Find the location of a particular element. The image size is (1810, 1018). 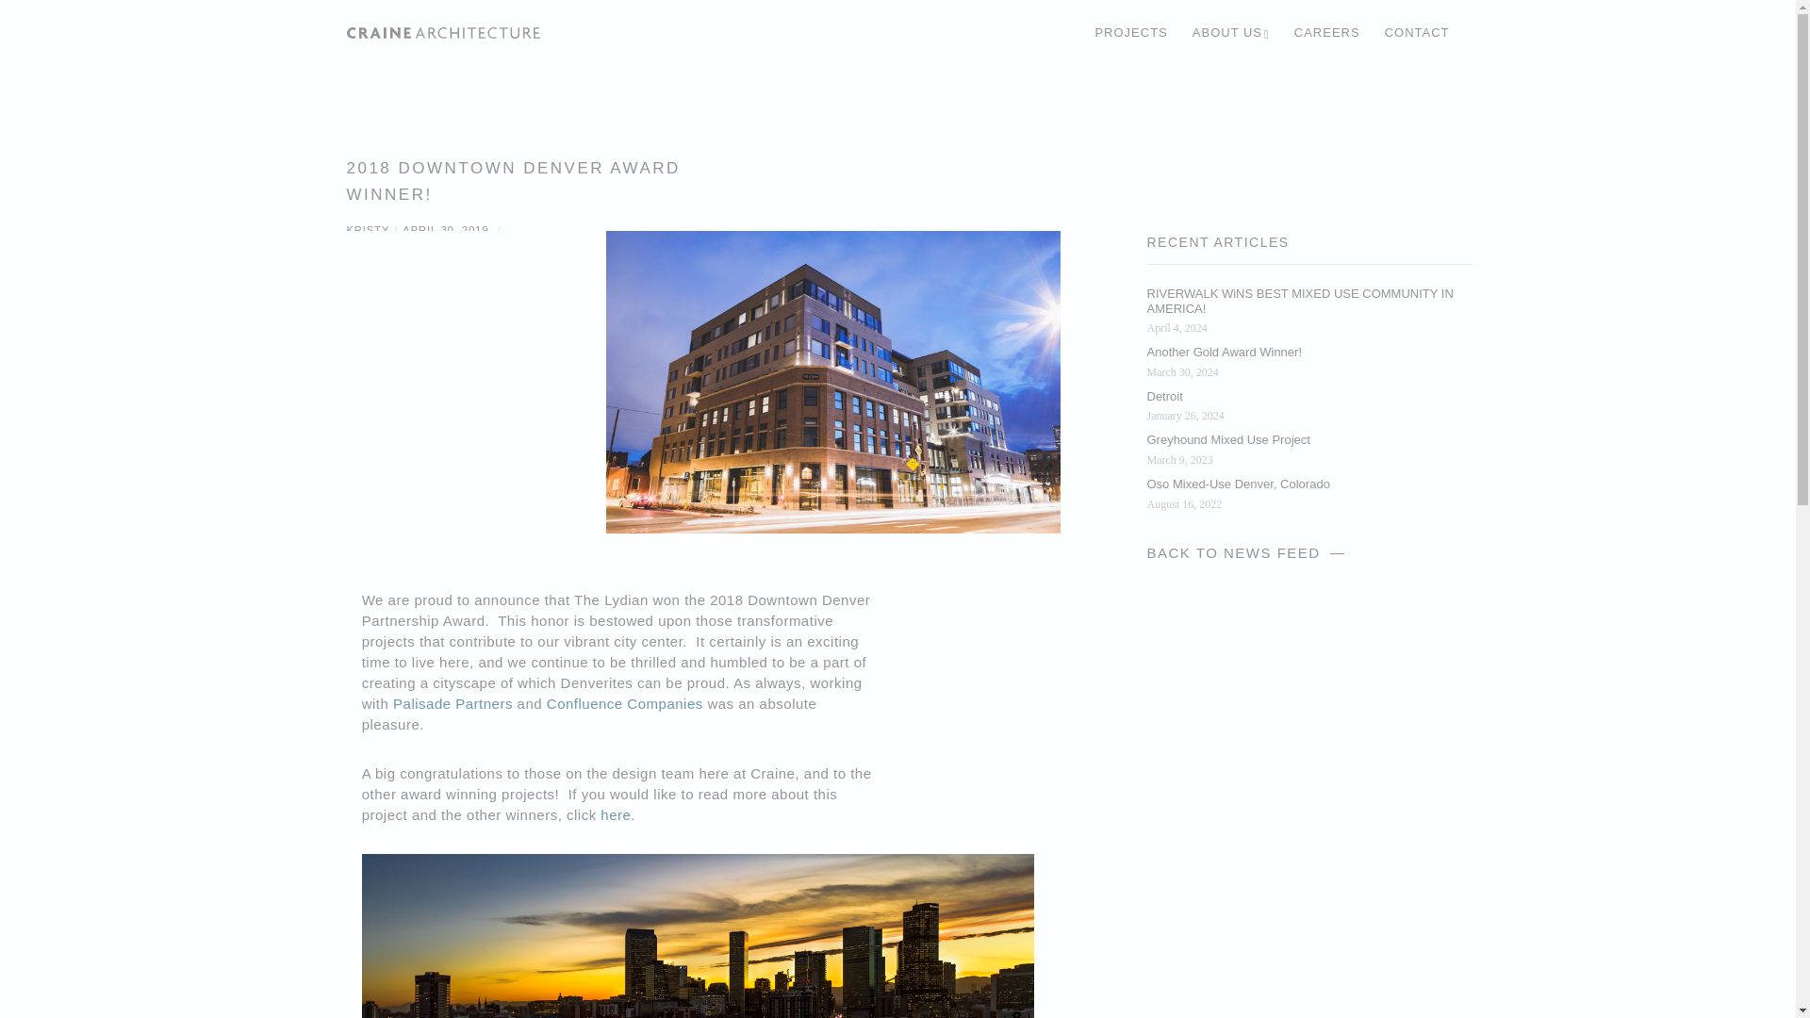

PROJECTS is located at coordinates (1118, 33).